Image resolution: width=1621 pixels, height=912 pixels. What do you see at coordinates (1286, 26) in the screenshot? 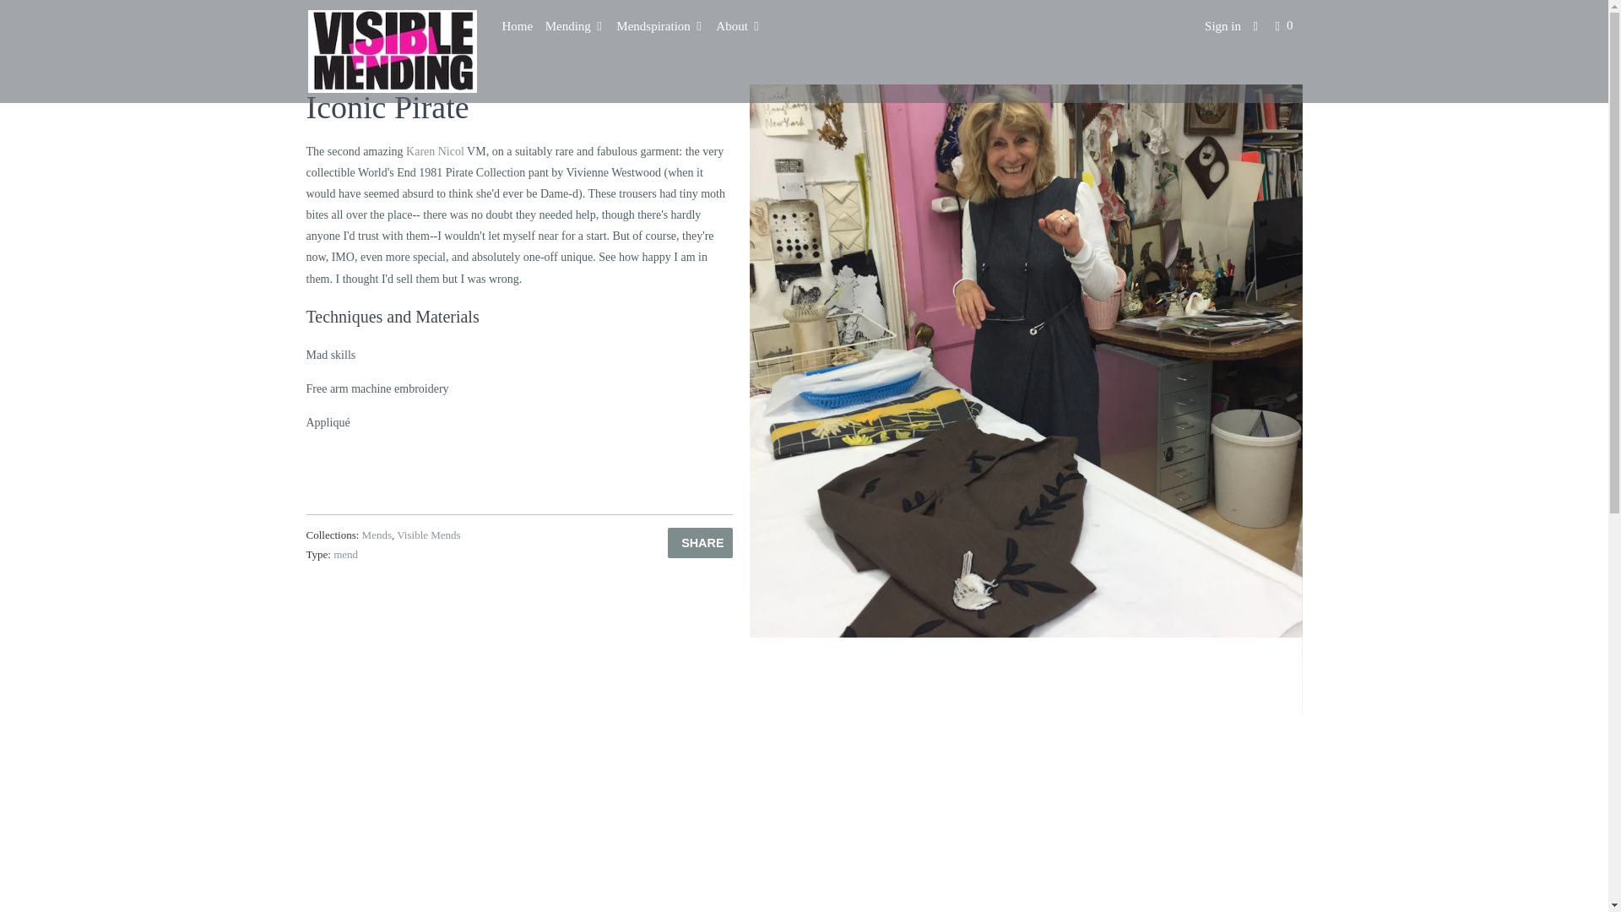
I see `0` at bounding box center [1286, 26].